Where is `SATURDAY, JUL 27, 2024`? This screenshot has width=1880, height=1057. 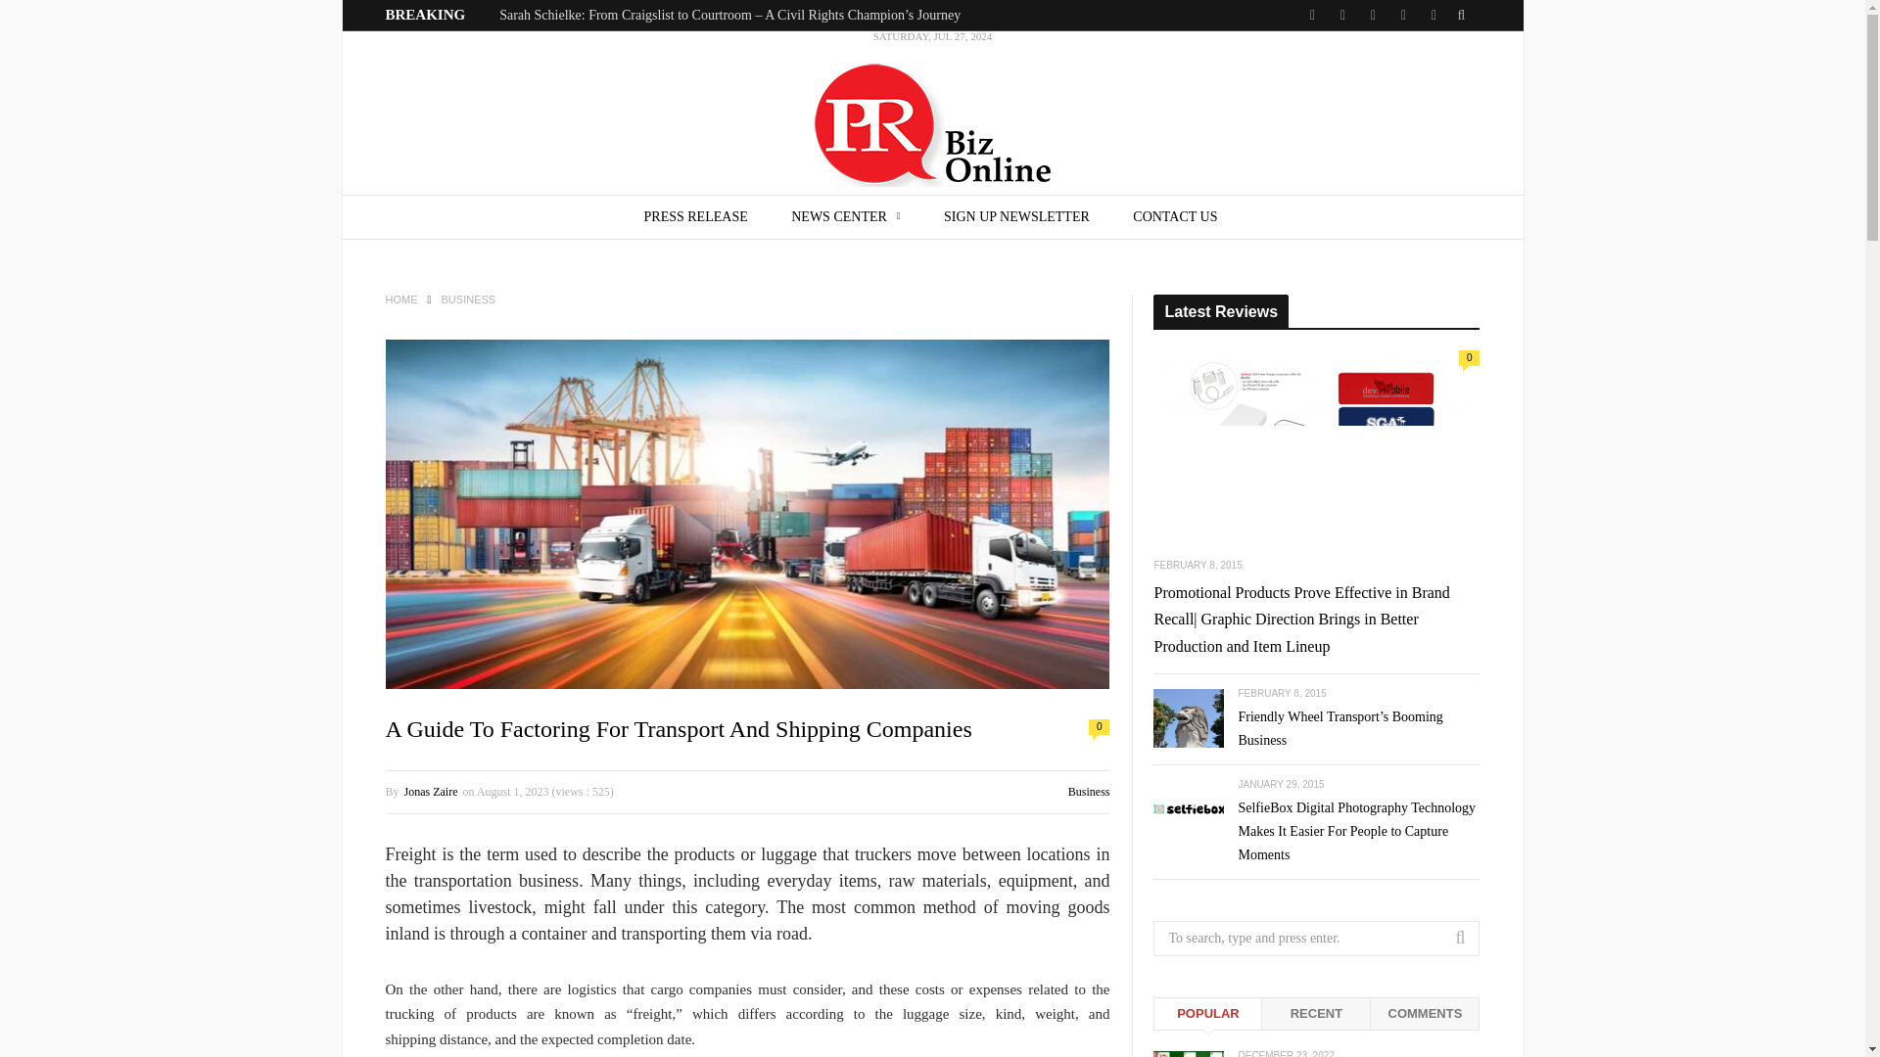
SATURDAY, JUL 27, 2024 is located at coordinates (932, 113).